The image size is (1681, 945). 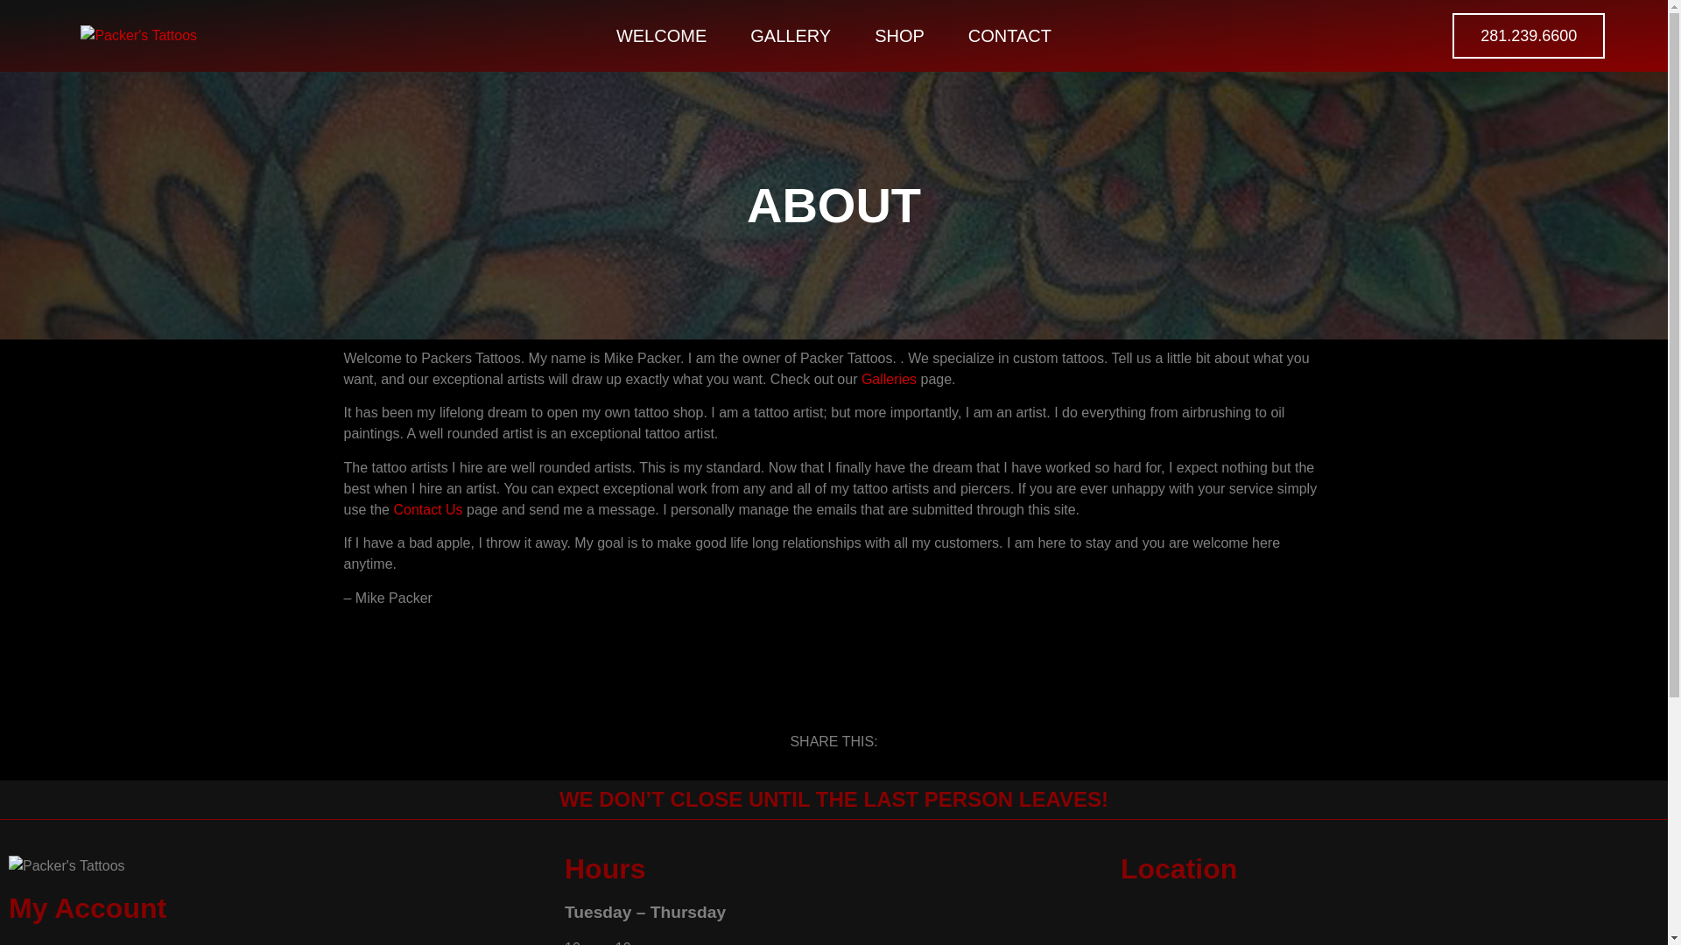 What do you see at coordinates (661, 35) in the screenshot?
I see `WELCOME` at bounding box center [661, 35].